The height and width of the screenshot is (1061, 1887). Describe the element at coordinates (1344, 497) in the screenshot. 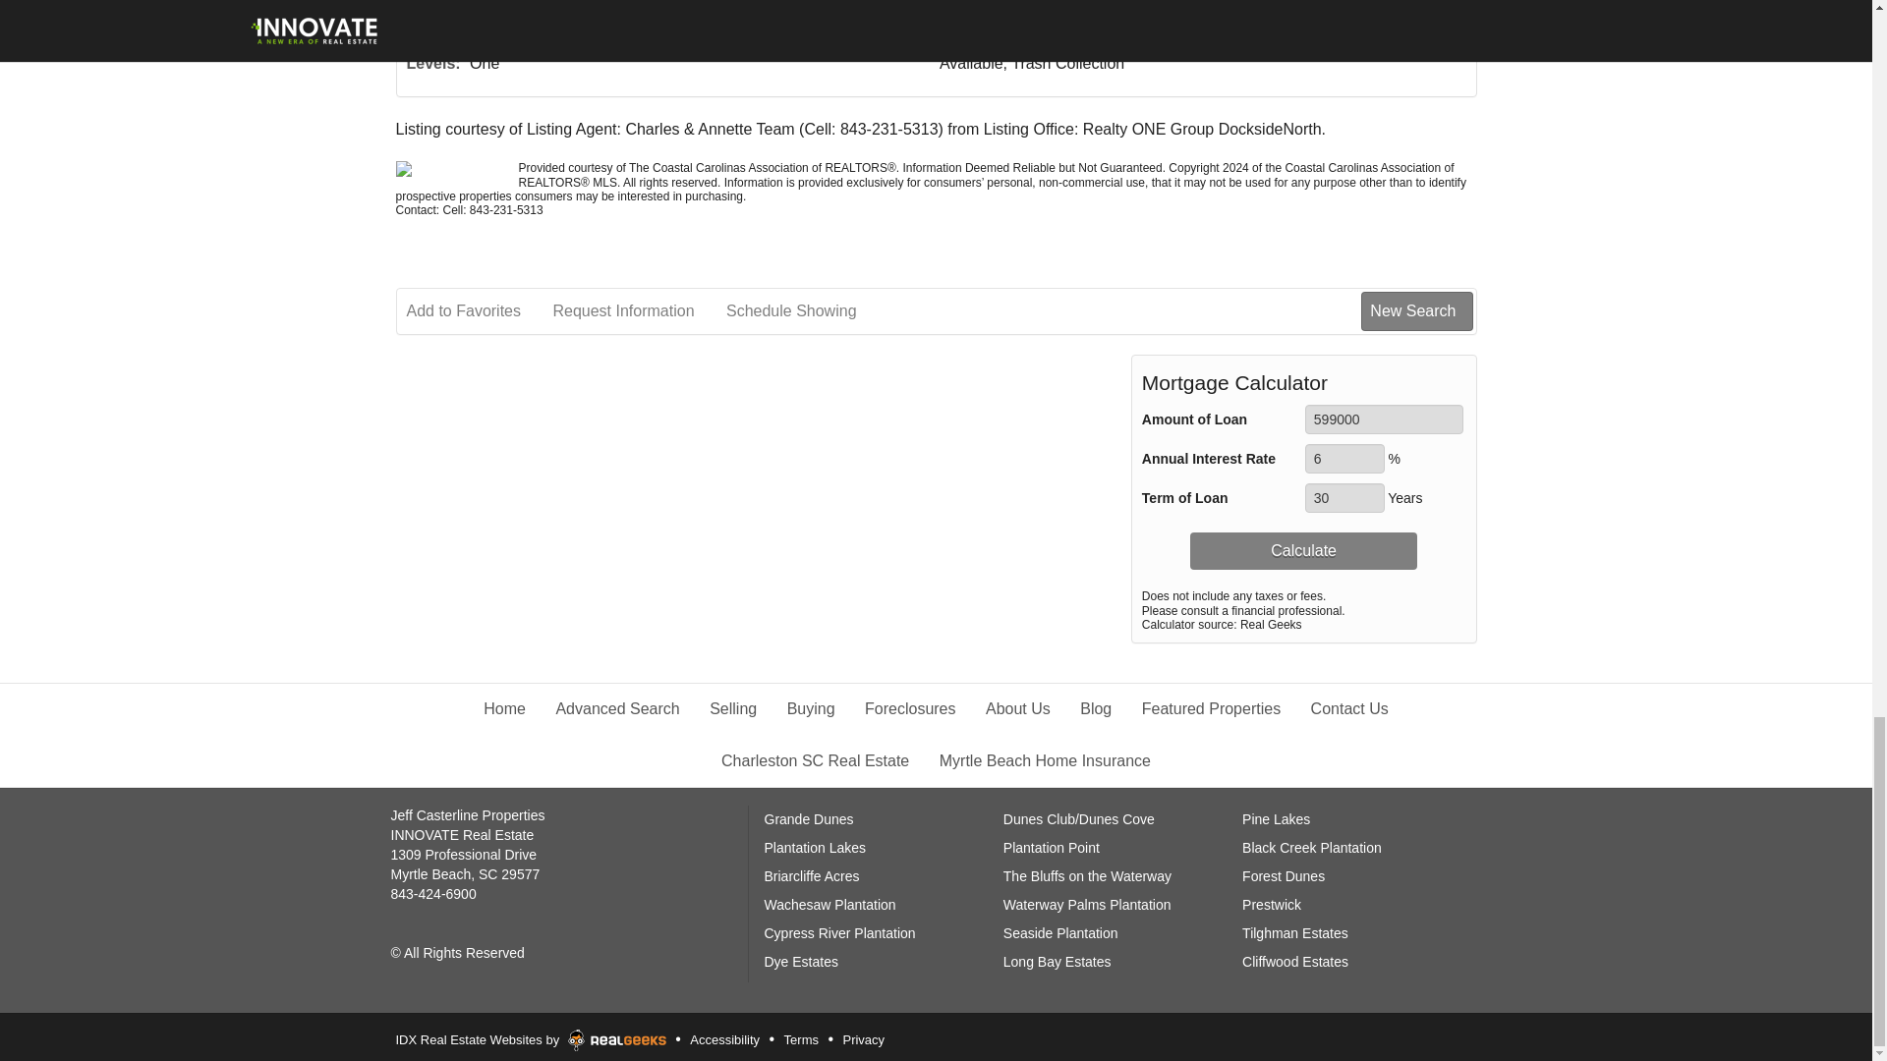

I see `30` at that location.